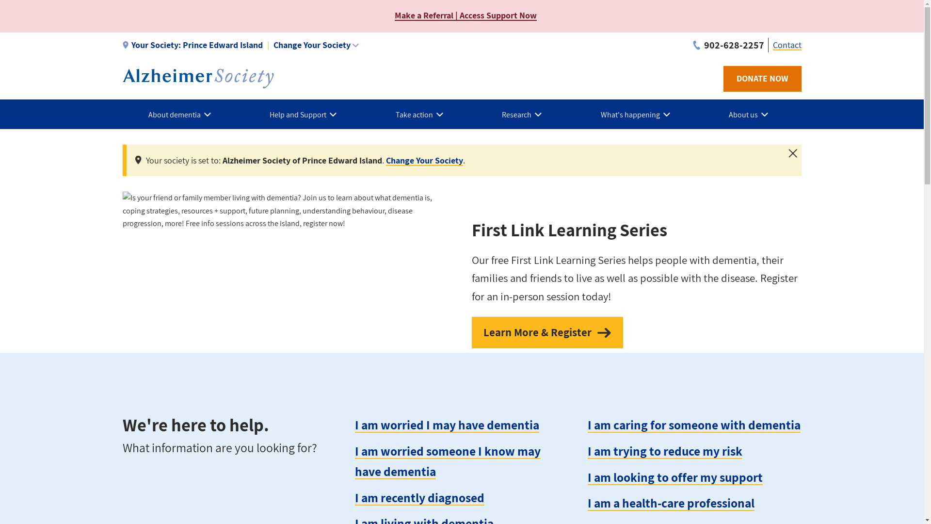 This screenshot has width=931, height=524. What do you see at coordinates (198, 79) in the screenshot?
I see `Alzheimer Society of Prince Edward Island` at bounding box center [198, 79].